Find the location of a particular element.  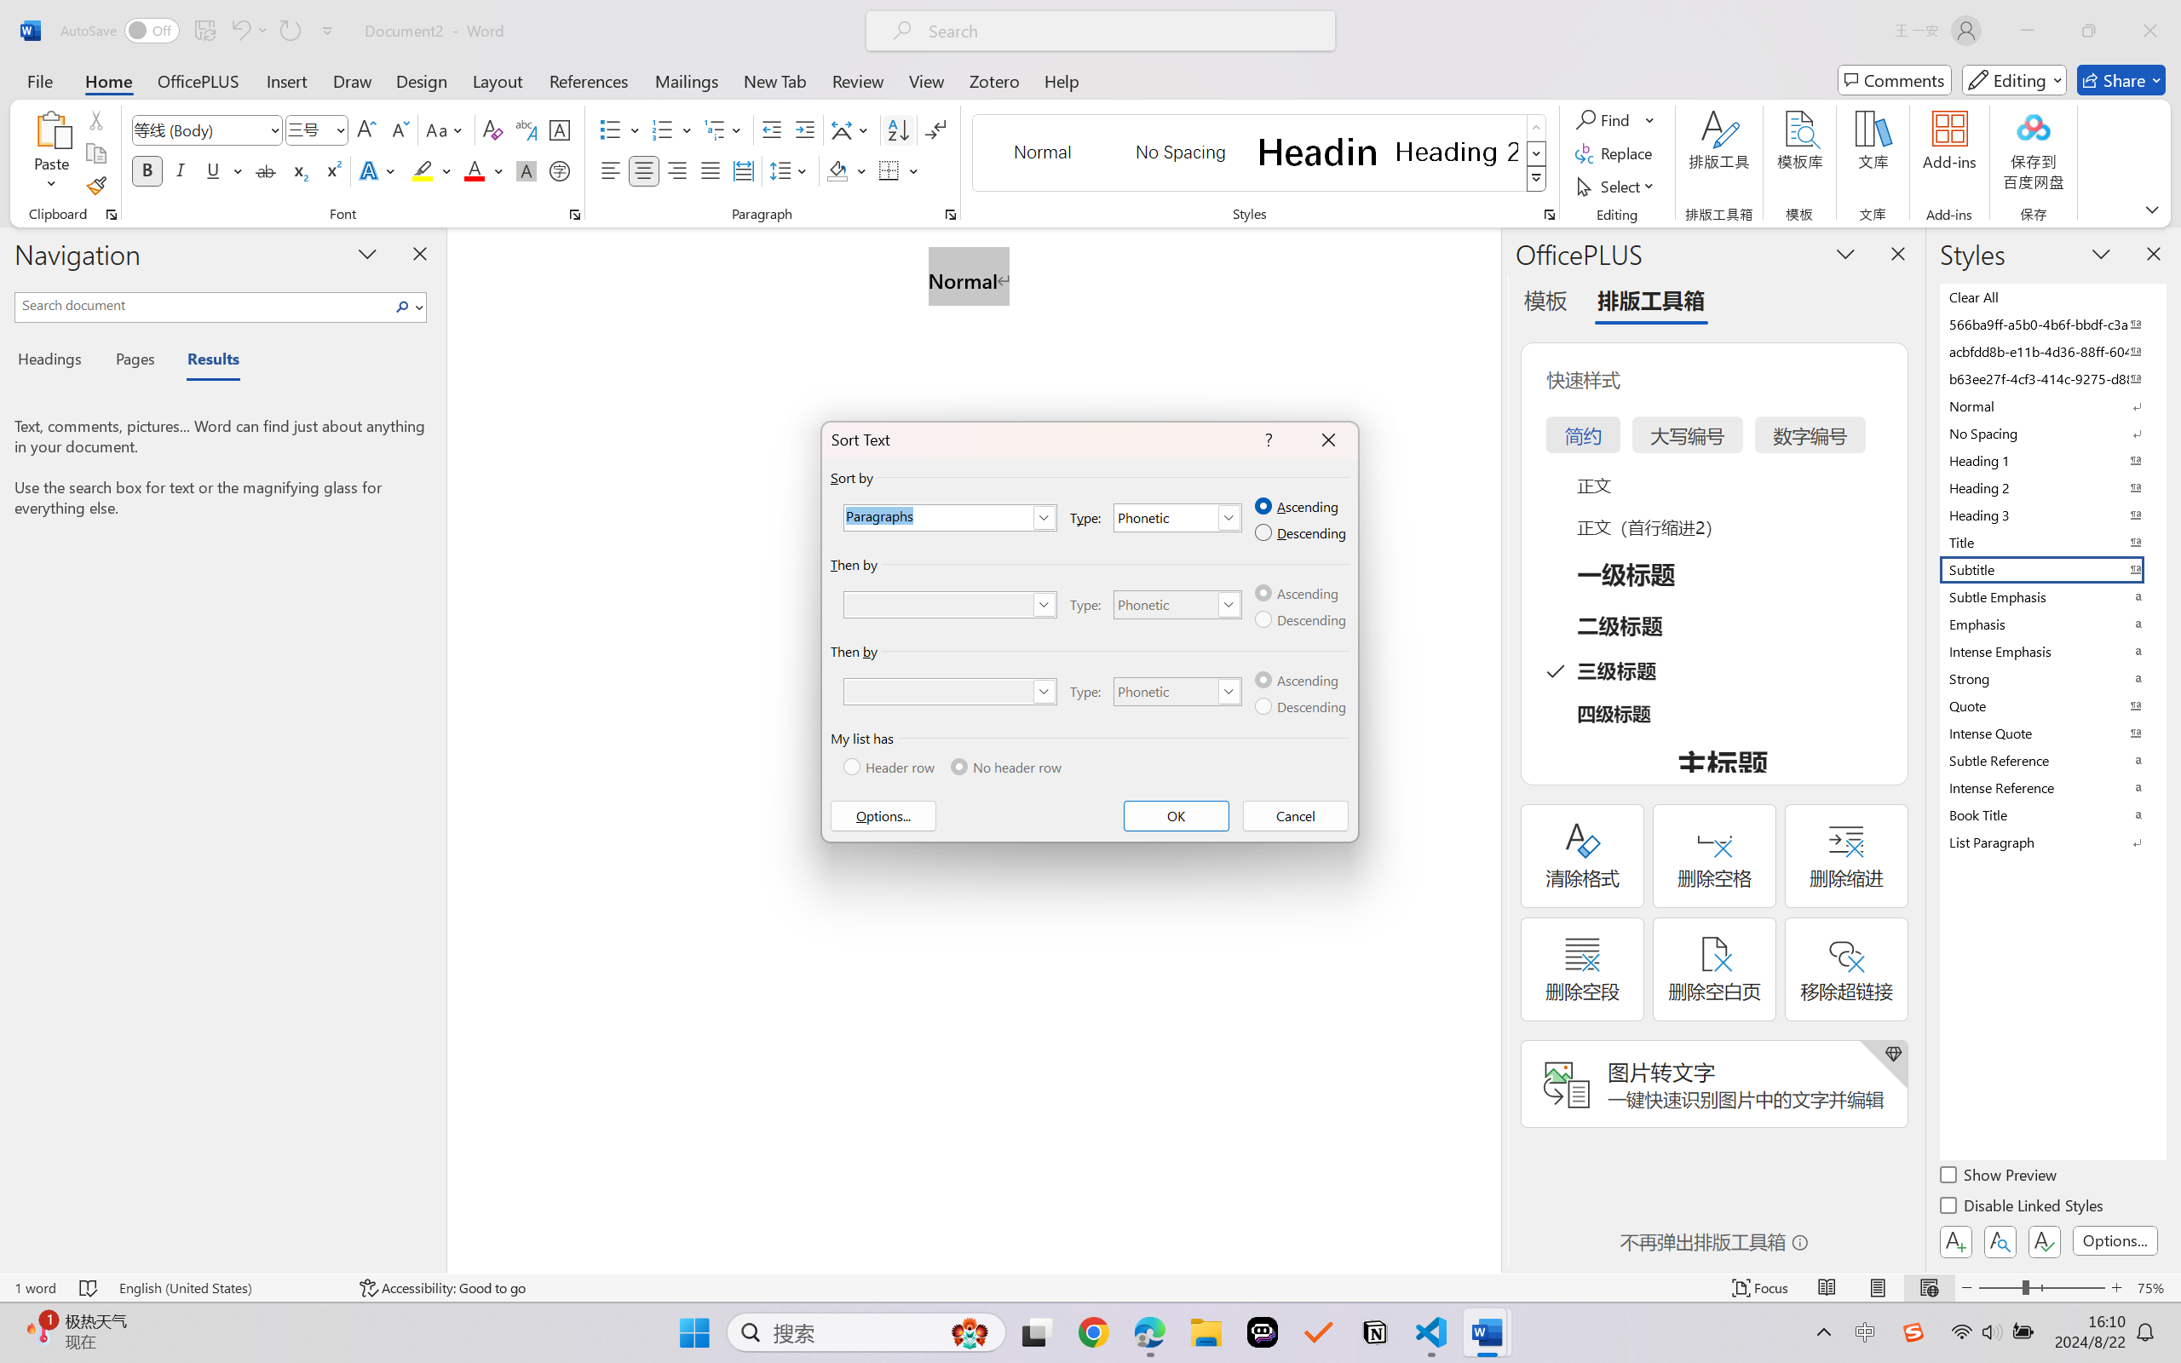

Normal is located at coordinates (2052, 405).